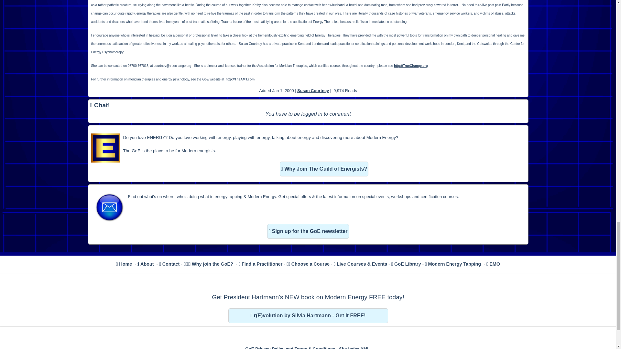  I want to click on Why join the GoE?, so click(212, 264).